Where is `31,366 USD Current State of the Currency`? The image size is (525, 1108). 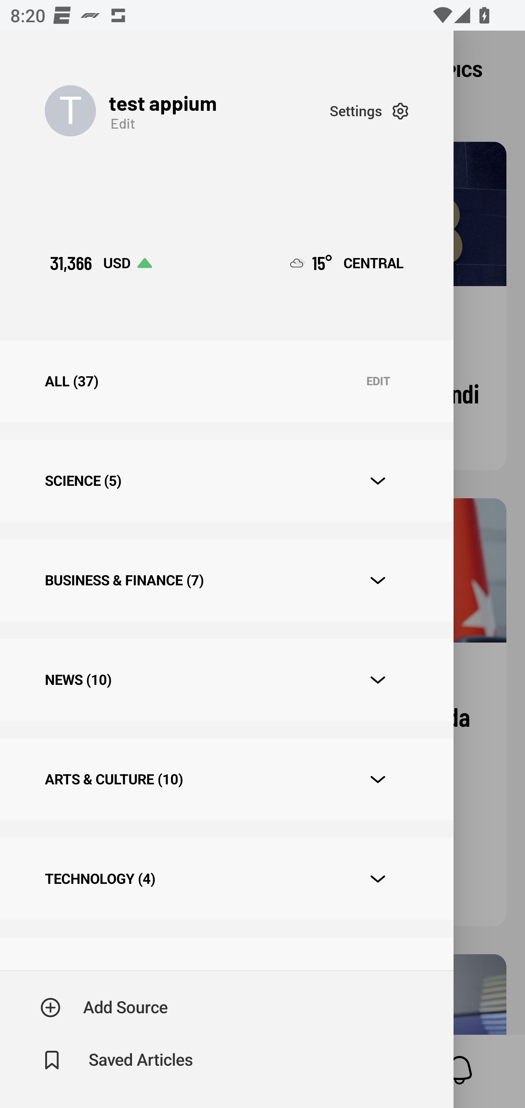
31,366 USD Current State of the Currency is located at coordinates (101, 263).